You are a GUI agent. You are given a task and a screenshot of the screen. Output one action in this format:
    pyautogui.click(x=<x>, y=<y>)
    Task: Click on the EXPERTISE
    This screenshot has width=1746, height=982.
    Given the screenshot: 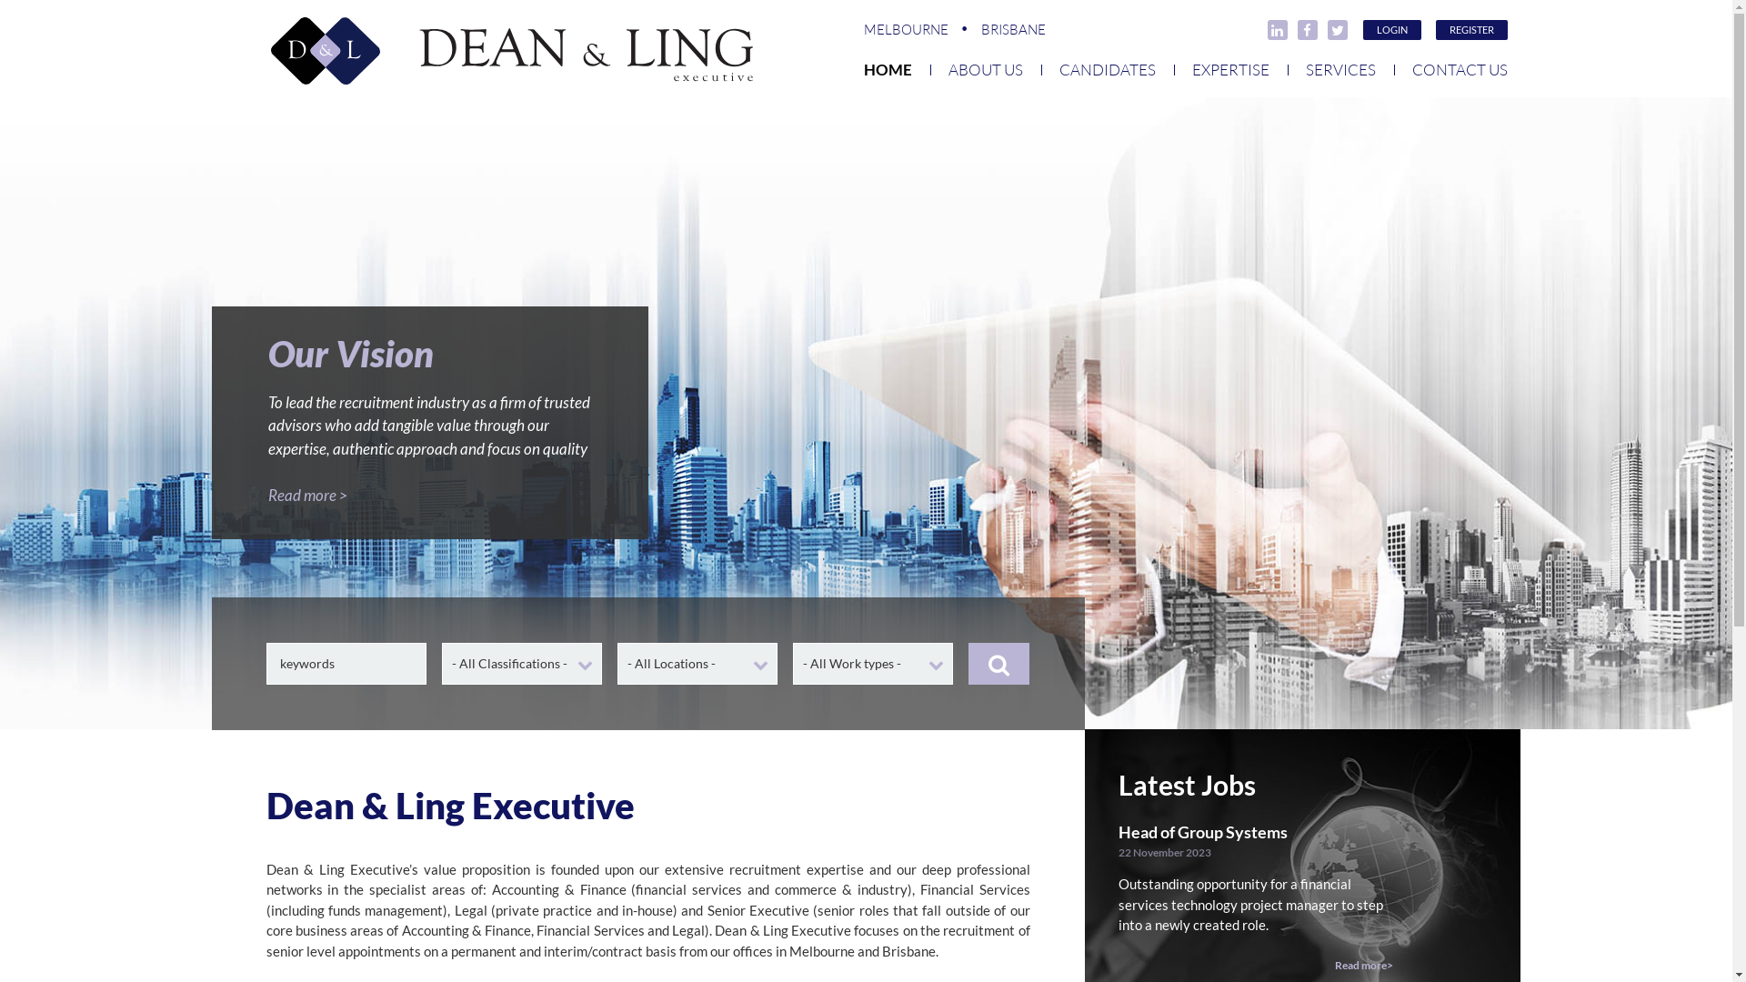 What is the action you would take?
    pyautogui.click(x=1229, y=70)
    